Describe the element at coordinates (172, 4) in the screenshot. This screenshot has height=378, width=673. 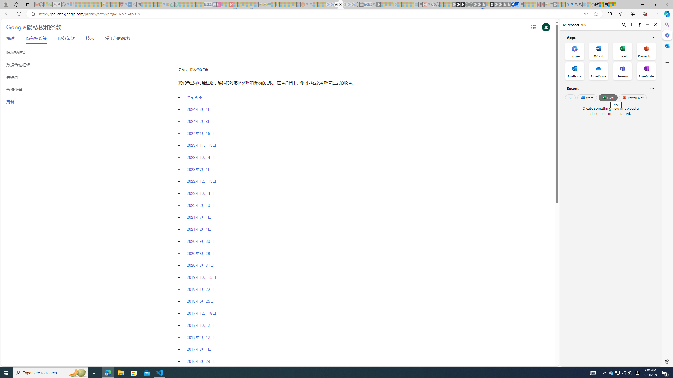
I see `Terms of Use Agreement - Sleeping` at that location.